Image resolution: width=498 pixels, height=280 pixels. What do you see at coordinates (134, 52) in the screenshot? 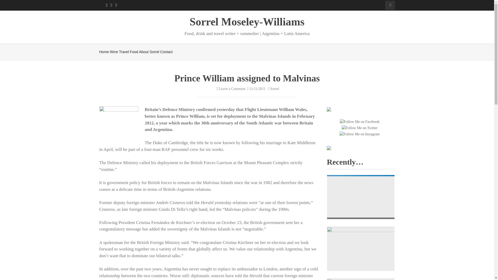
I see `Food` at bounding box center [134, 52].